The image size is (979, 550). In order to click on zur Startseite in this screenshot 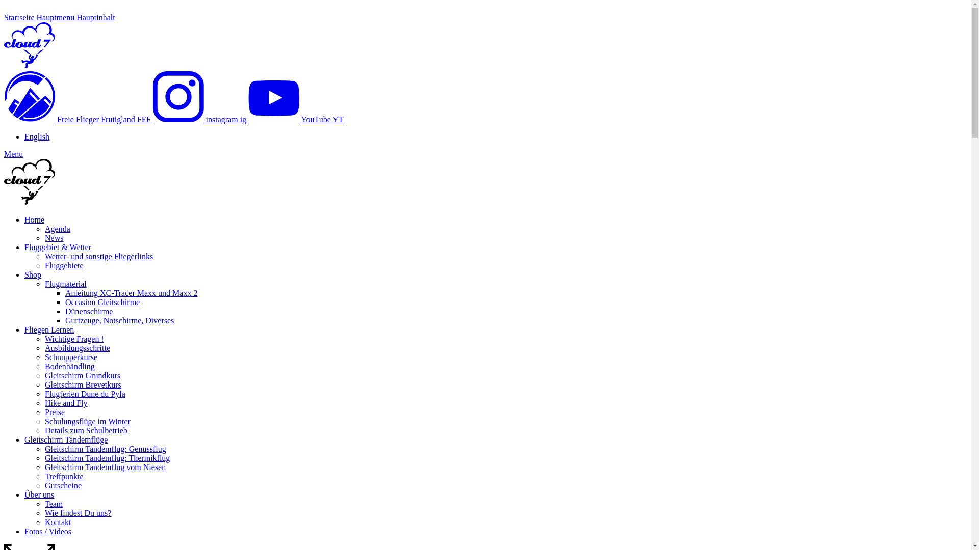, I will do `click(30, 66)`.